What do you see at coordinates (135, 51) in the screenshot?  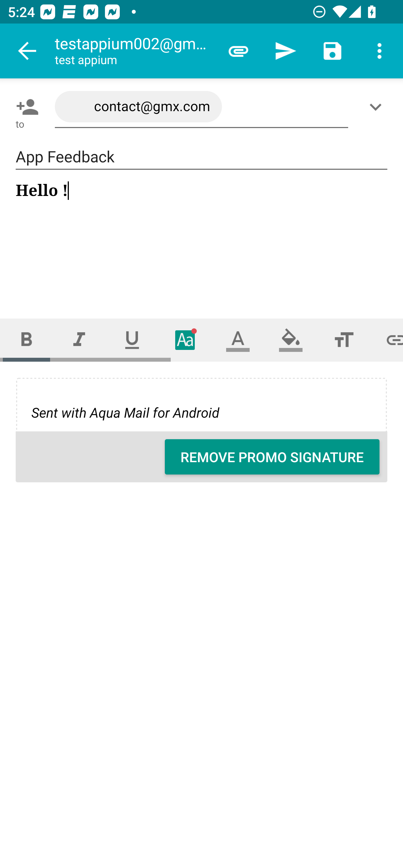 I see `testappium002@gmail.com test appium` at bounding box center [135, 51].